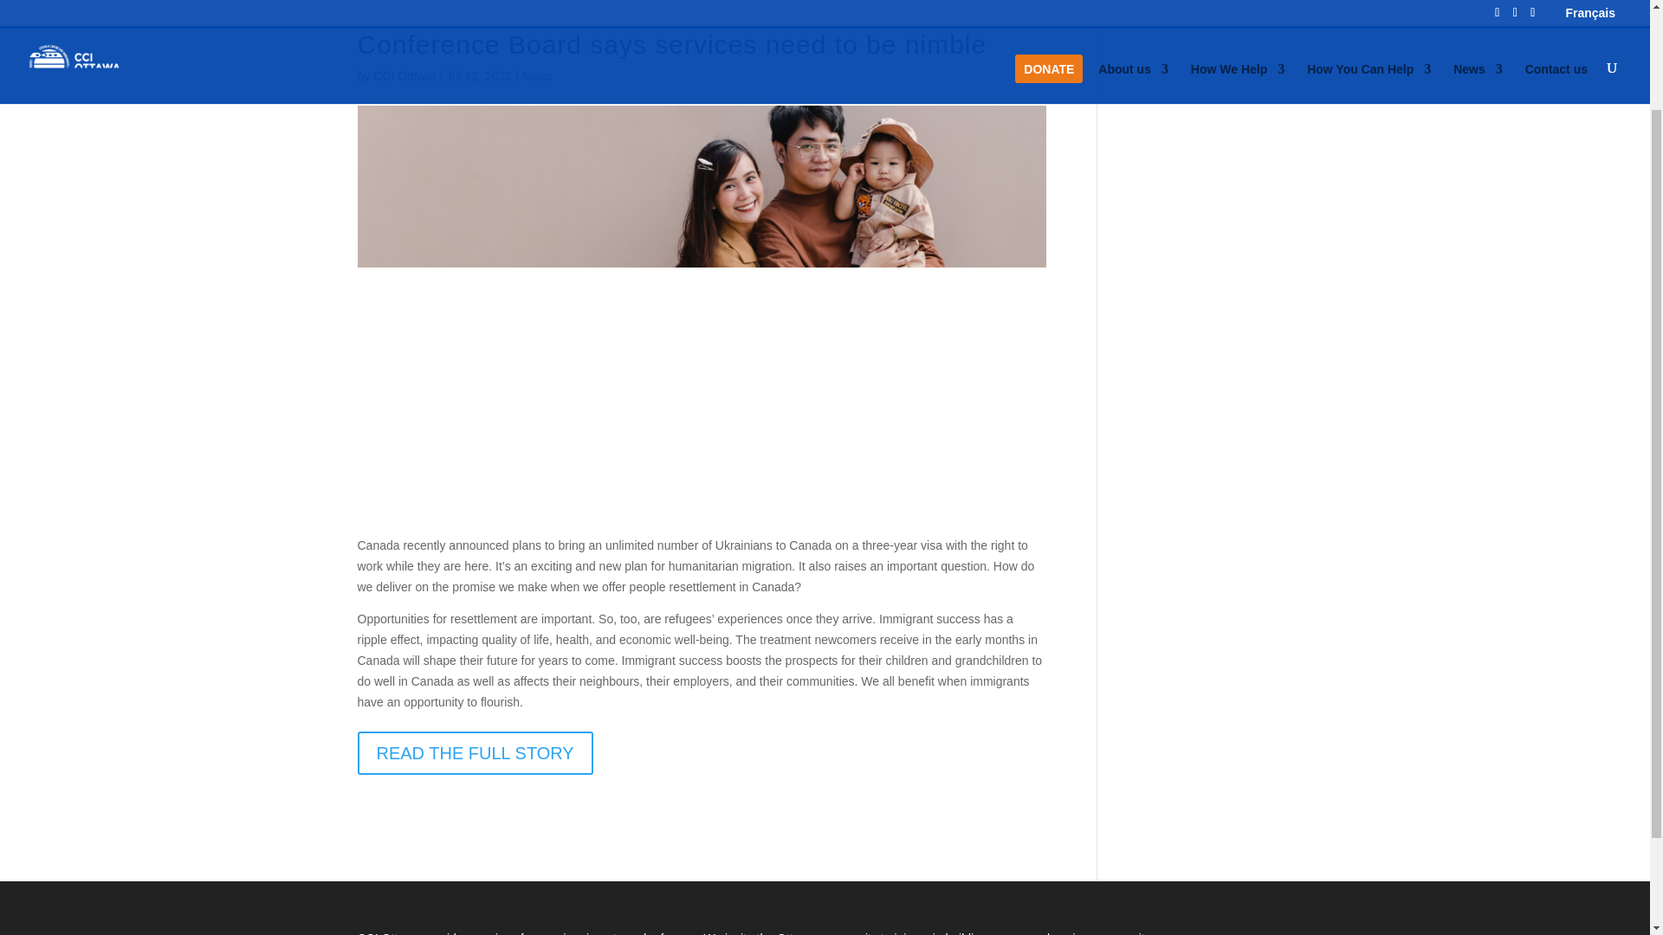 This screenshot has width=1663, height=935. What do you see at coordinates (537, 76) in the screenshot?
I see `News` at bounding box center [537, 76].